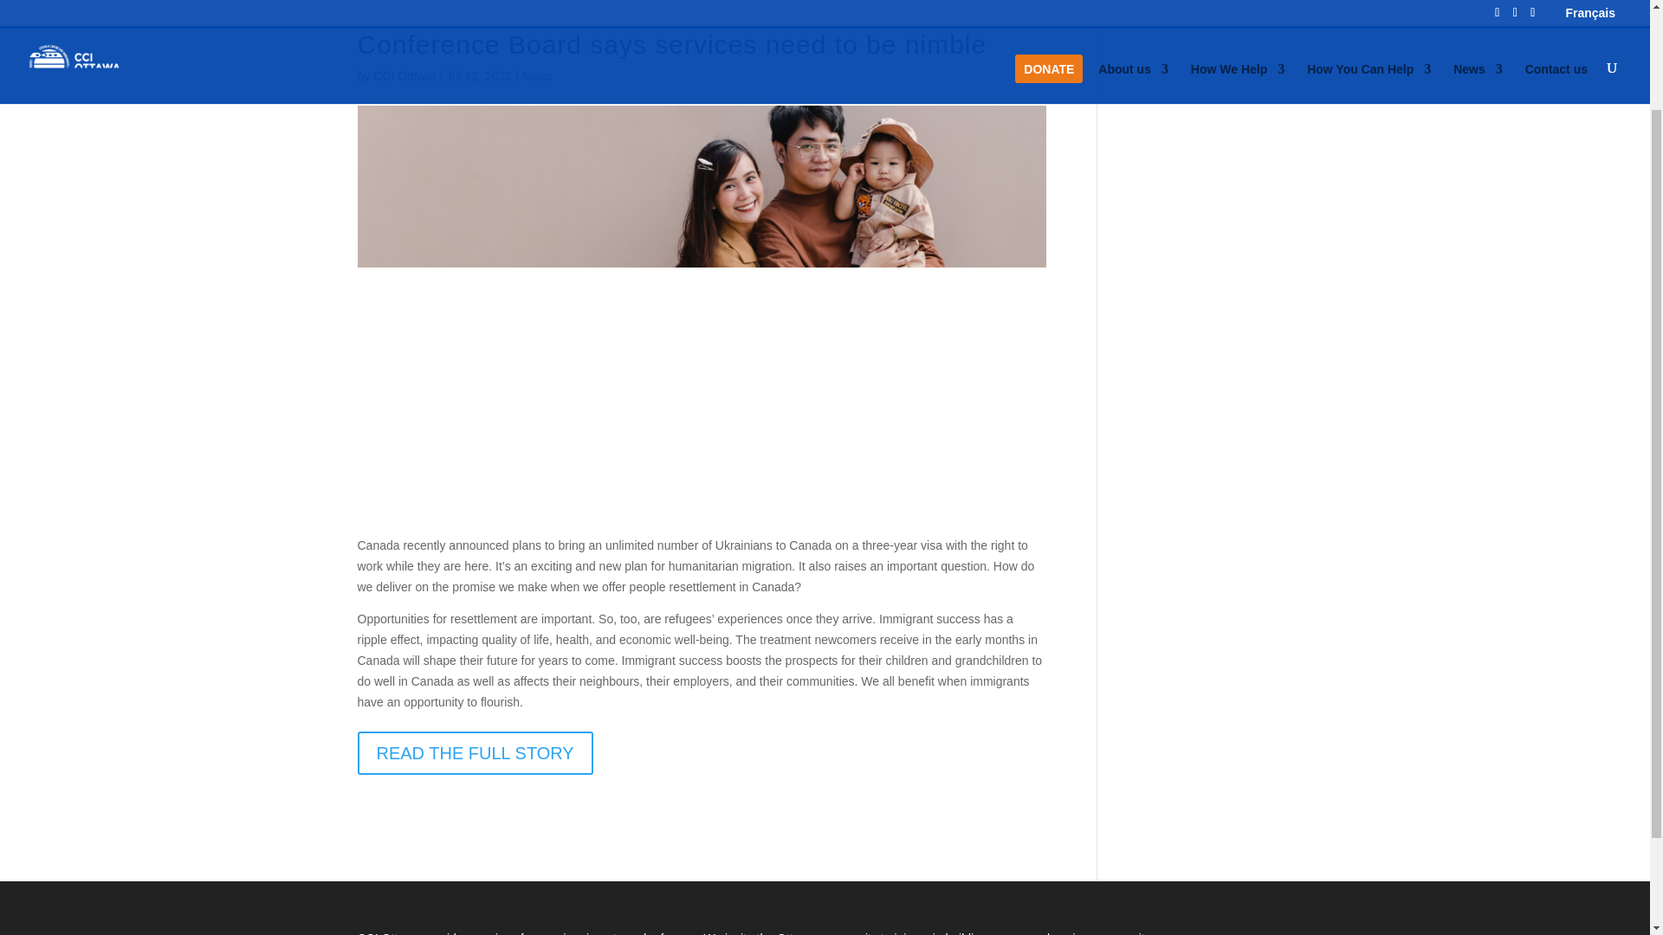 This screenshot has width=1663, height=935. What do you see at coordinates (537, 76) in the screenshot?
I see `News` at bounding box center [537, 76].